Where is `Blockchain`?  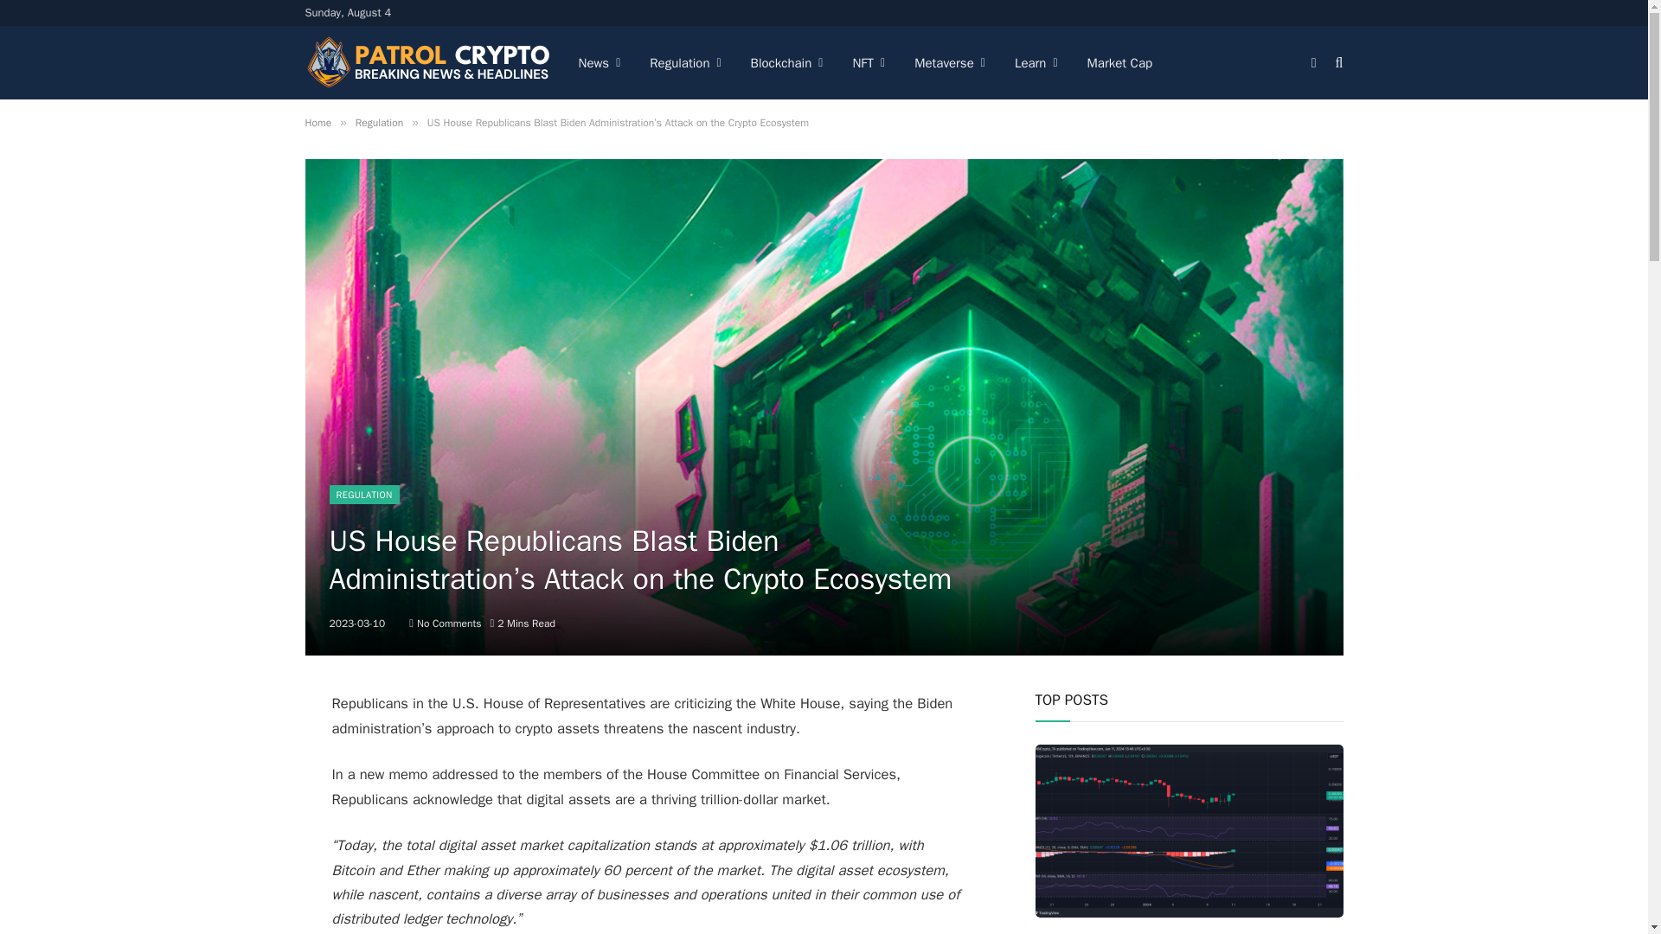
Blockchain is located at coordinates (787, 62).